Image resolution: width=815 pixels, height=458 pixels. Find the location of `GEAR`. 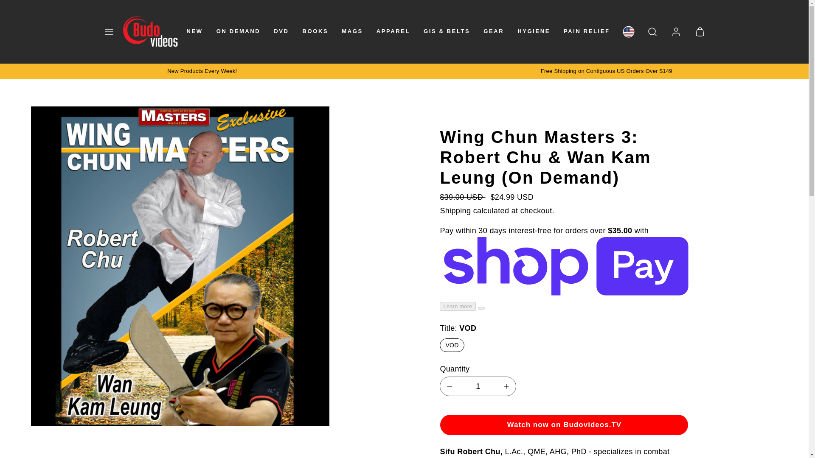

GEAR is located at coordinates (493, 31).